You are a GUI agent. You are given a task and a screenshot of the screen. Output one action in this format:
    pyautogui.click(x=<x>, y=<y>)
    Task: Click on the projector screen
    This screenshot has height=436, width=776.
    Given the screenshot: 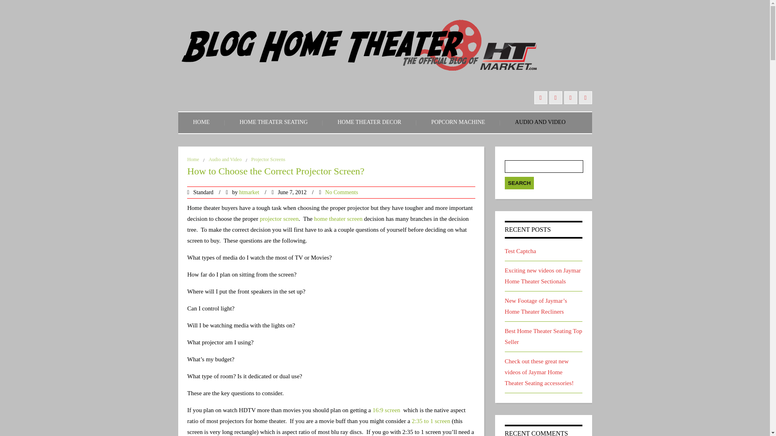 What is the action you would take?
    pyautogui.click(x=279, y=218)
    